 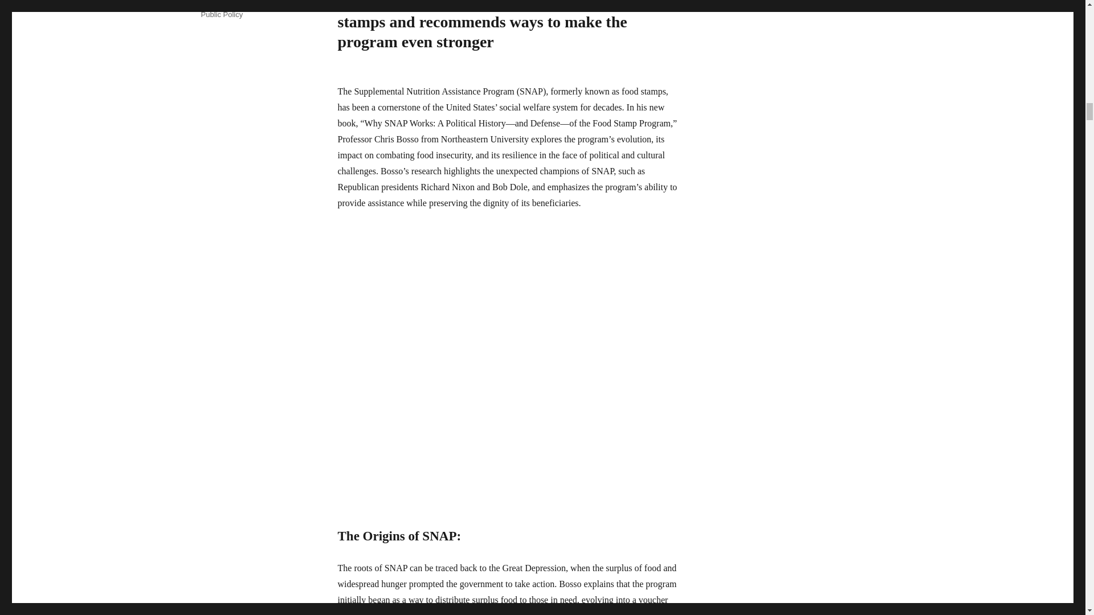 I want to click on November 21, 2023, so click(x=232, y=1).